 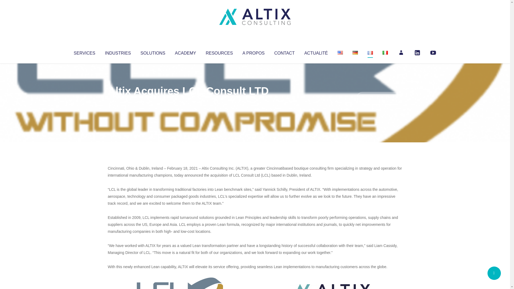 What do you see at coordinates (219, 52) in the screenshot?
I see `RESOURCES` at bounding box center [219, 52].